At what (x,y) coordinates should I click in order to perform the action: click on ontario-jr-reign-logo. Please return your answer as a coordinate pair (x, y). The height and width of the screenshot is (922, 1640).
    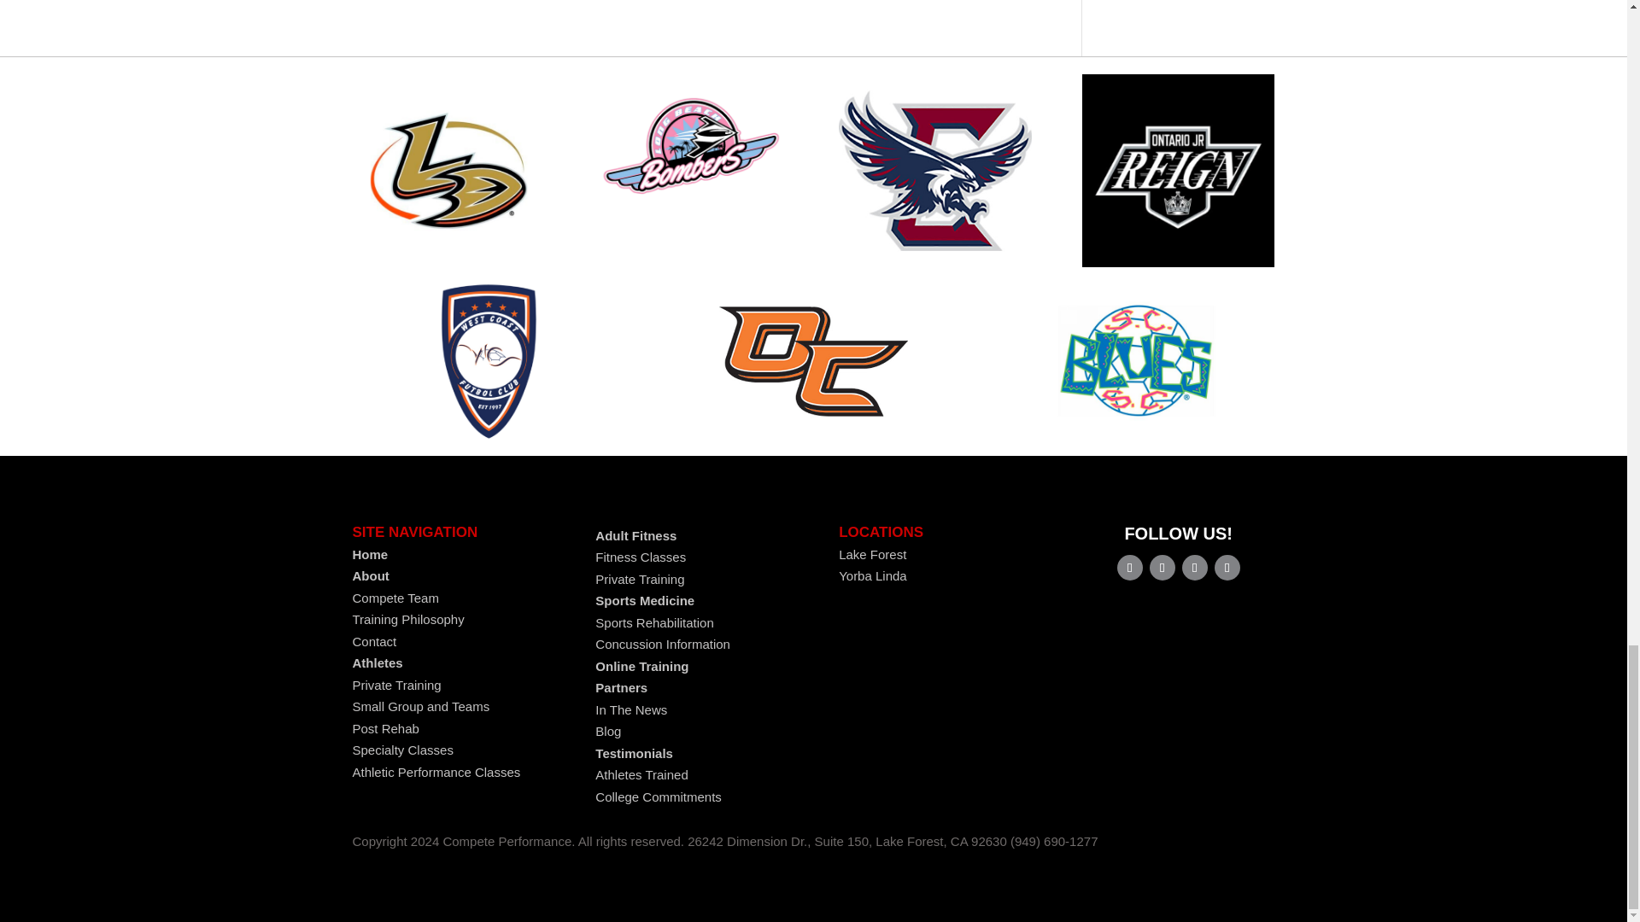
    Looking at the image, I should click on (1178, 171).